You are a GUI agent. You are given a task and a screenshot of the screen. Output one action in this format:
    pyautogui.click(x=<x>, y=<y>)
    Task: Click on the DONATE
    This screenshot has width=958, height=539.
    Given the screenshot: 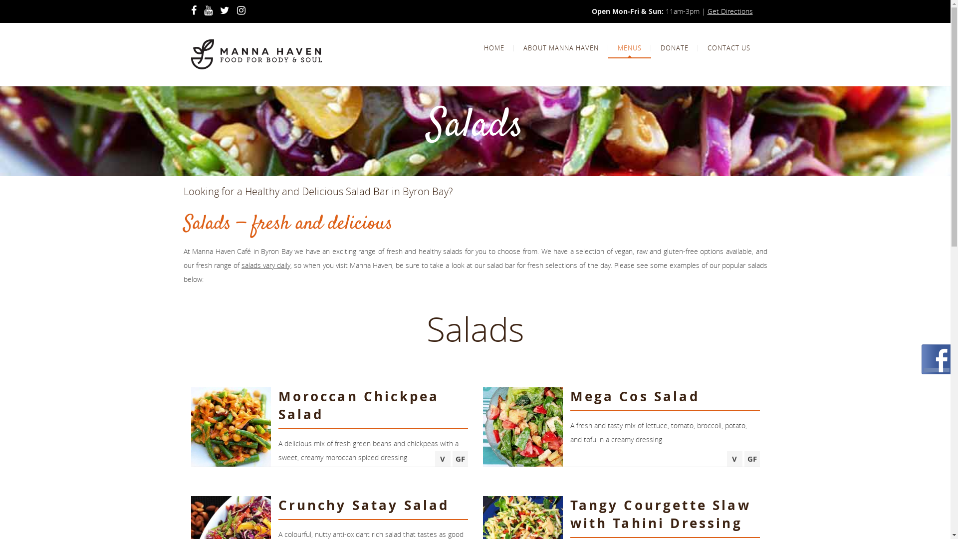 What is the action you would take?
    pyautogui.click(x=674, y=48)
    